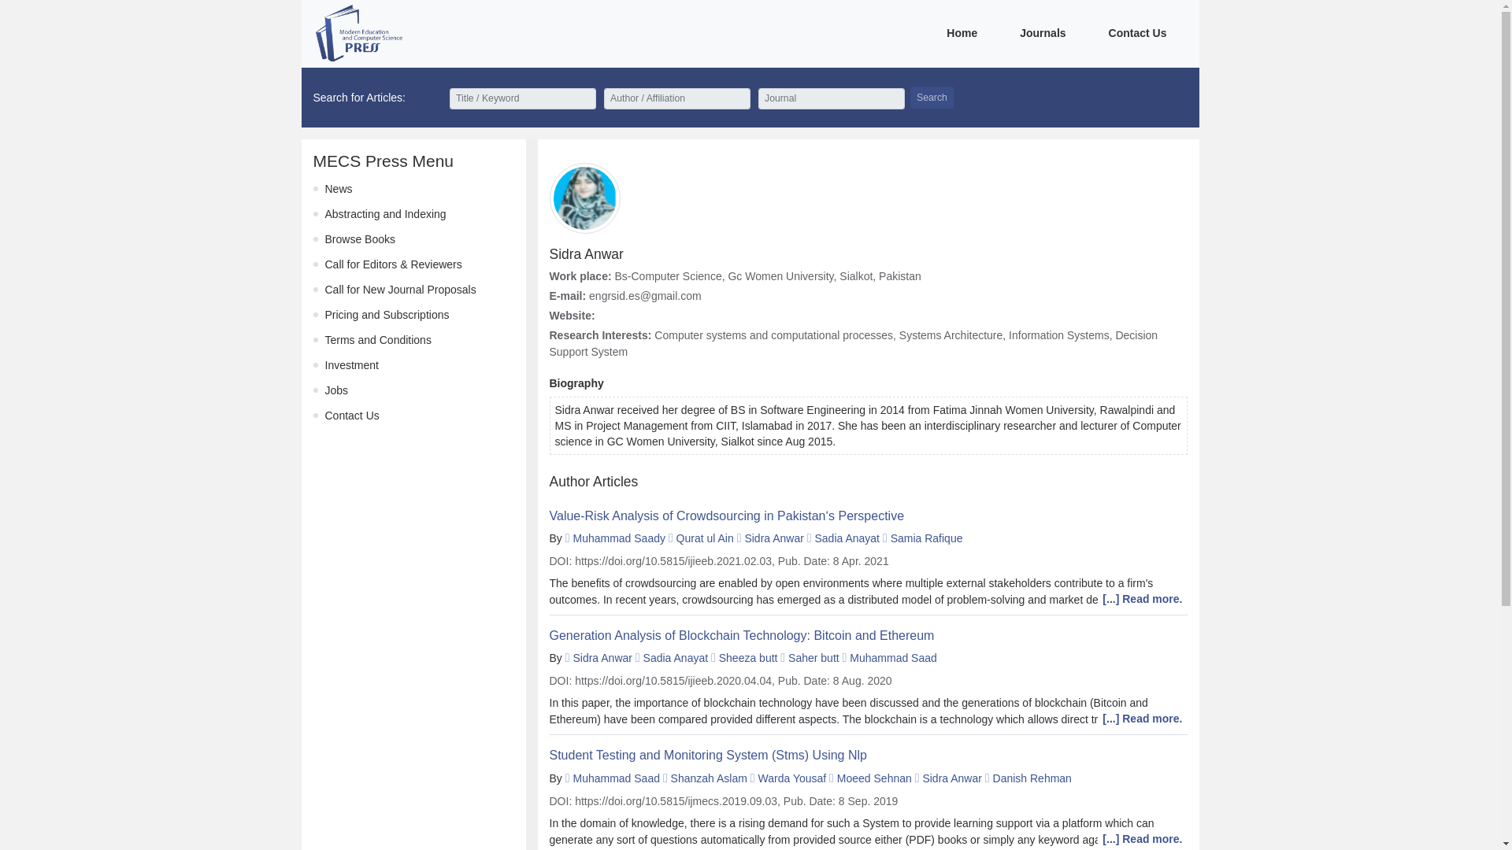 This screenshot has height=850, width=1512. What do you see at coordinates (1032, 778) in the screenshot?
I see `Danish Rehman` at bounding box center [1032, 778].